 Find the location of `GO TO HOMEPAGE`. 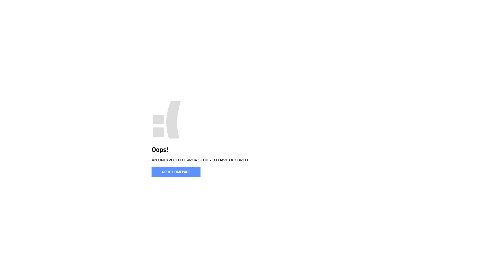

GO TO HOMEPAGE is located at coordinates (176, 172).